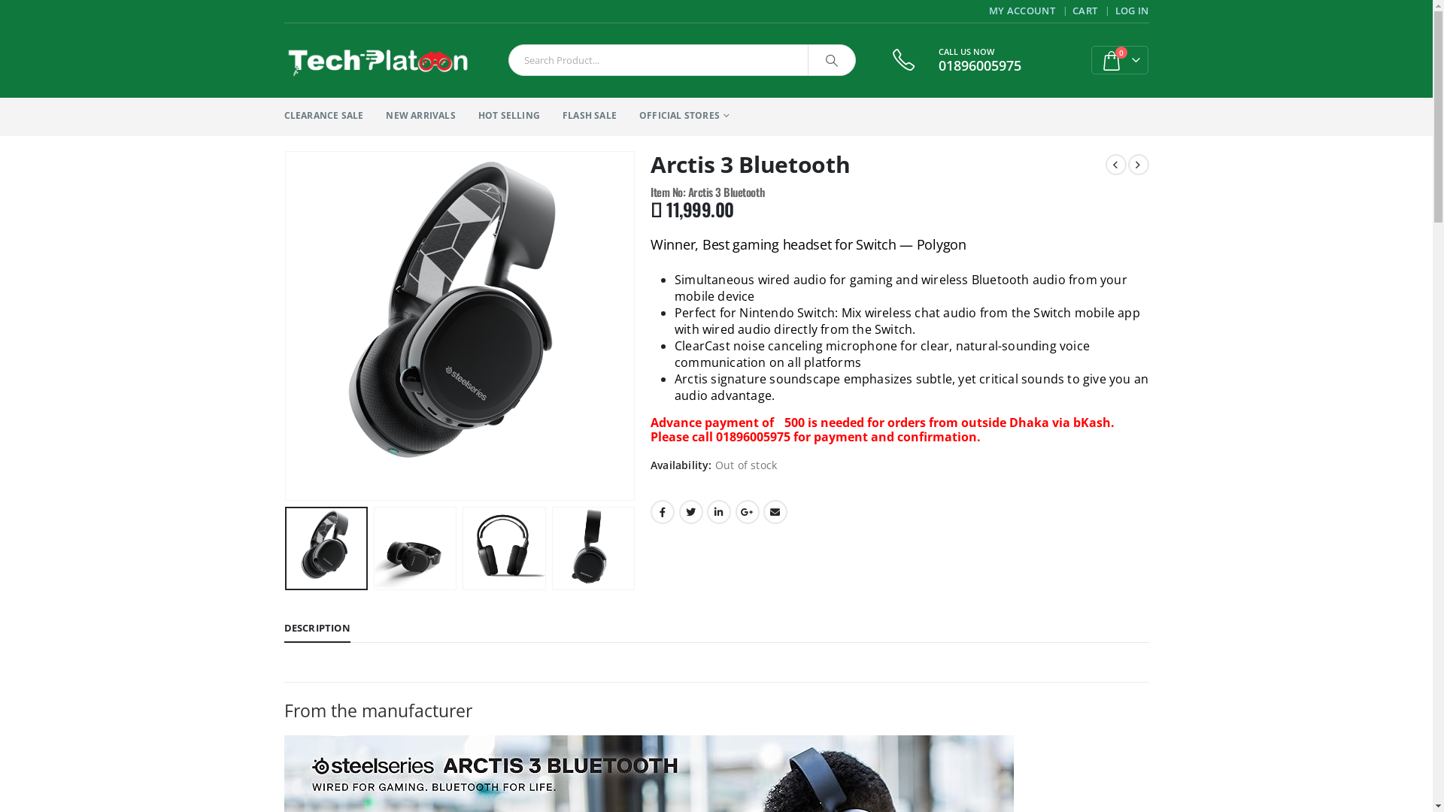  Describe the element at coordinates (590, 117) in the screenshot. I see `FLASH SALE` at that location.